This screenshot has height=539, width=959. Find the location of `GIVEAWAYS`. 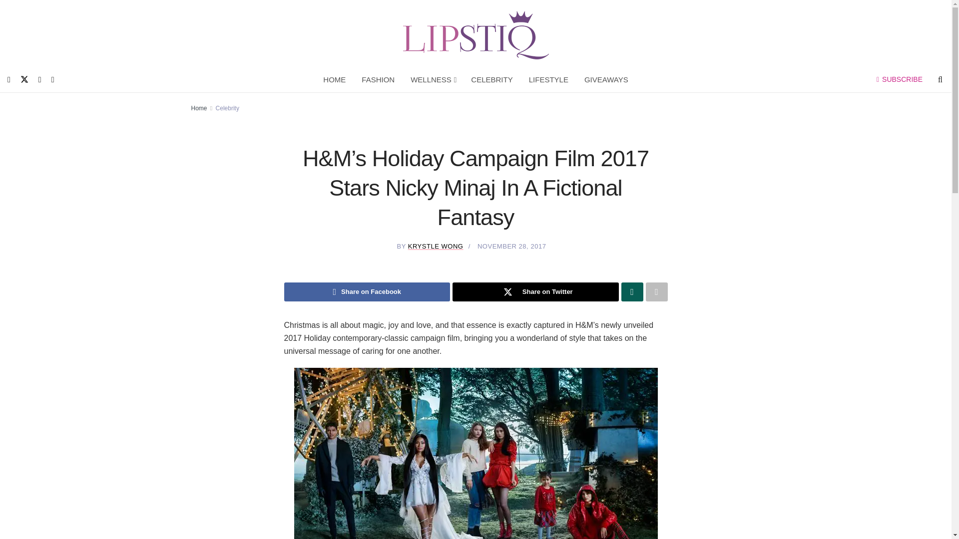

GIVEAWAYS is located at coordinates (606, 80).